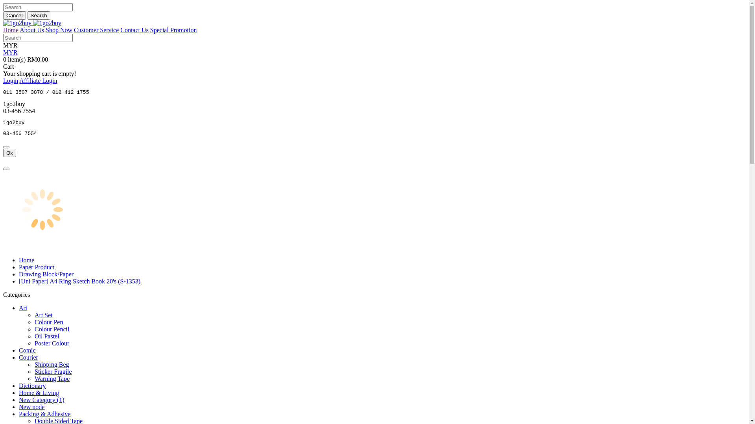 The image size is (755, 424). What do you see at coordinates (44, 315) in the screenshot?
I see `Art Set` at bounding box center [44, 315].